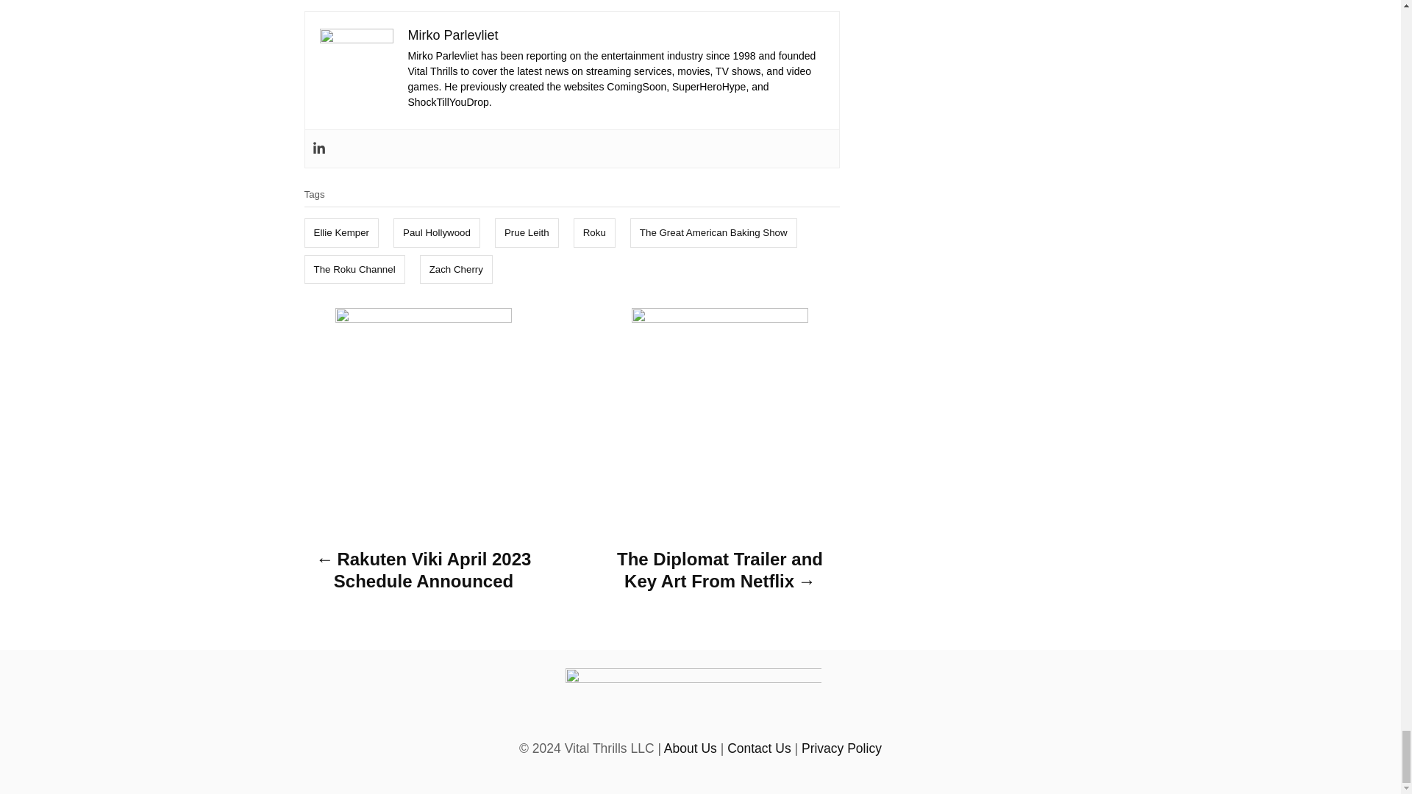 This screenshot has width=1412, height=794. I want to click on The Diplomat Trailer and Key Art From Netflix, so click(719, 574).